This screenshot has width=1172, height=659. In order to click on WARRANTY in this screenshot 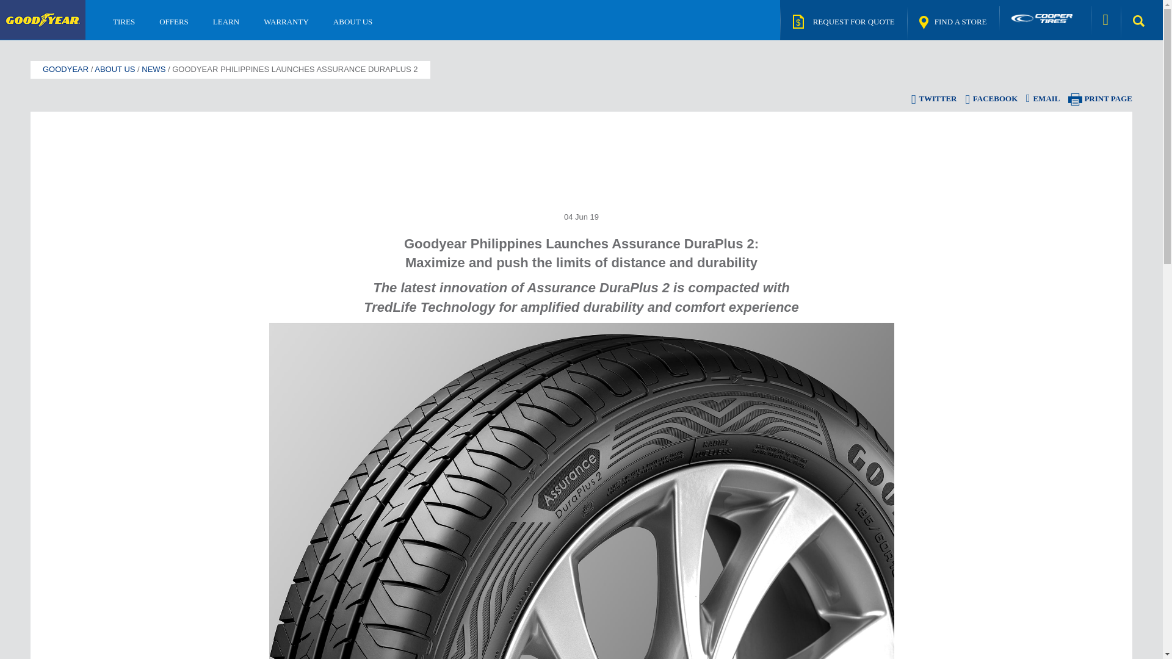, I will do `click(286, 22)`.